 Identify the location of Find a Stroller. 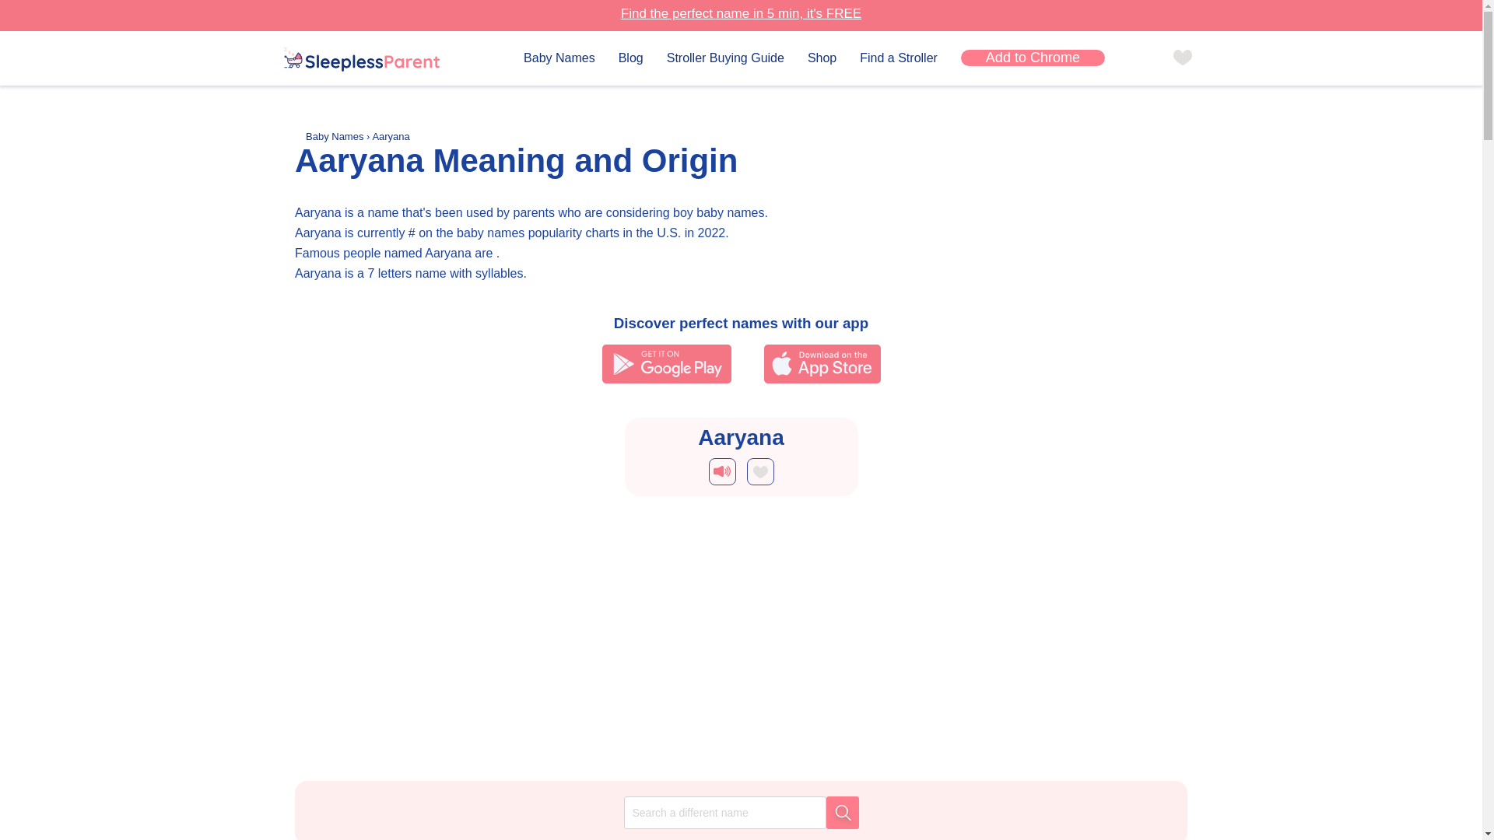
(899, 58).